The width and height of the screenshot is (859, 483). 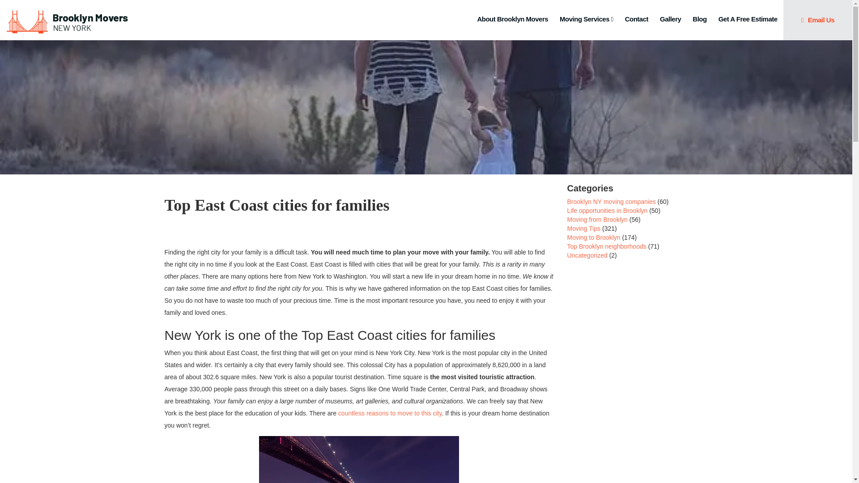 I want to click on Top Brooklyn neighborhoods, so click(x=607, y=246).